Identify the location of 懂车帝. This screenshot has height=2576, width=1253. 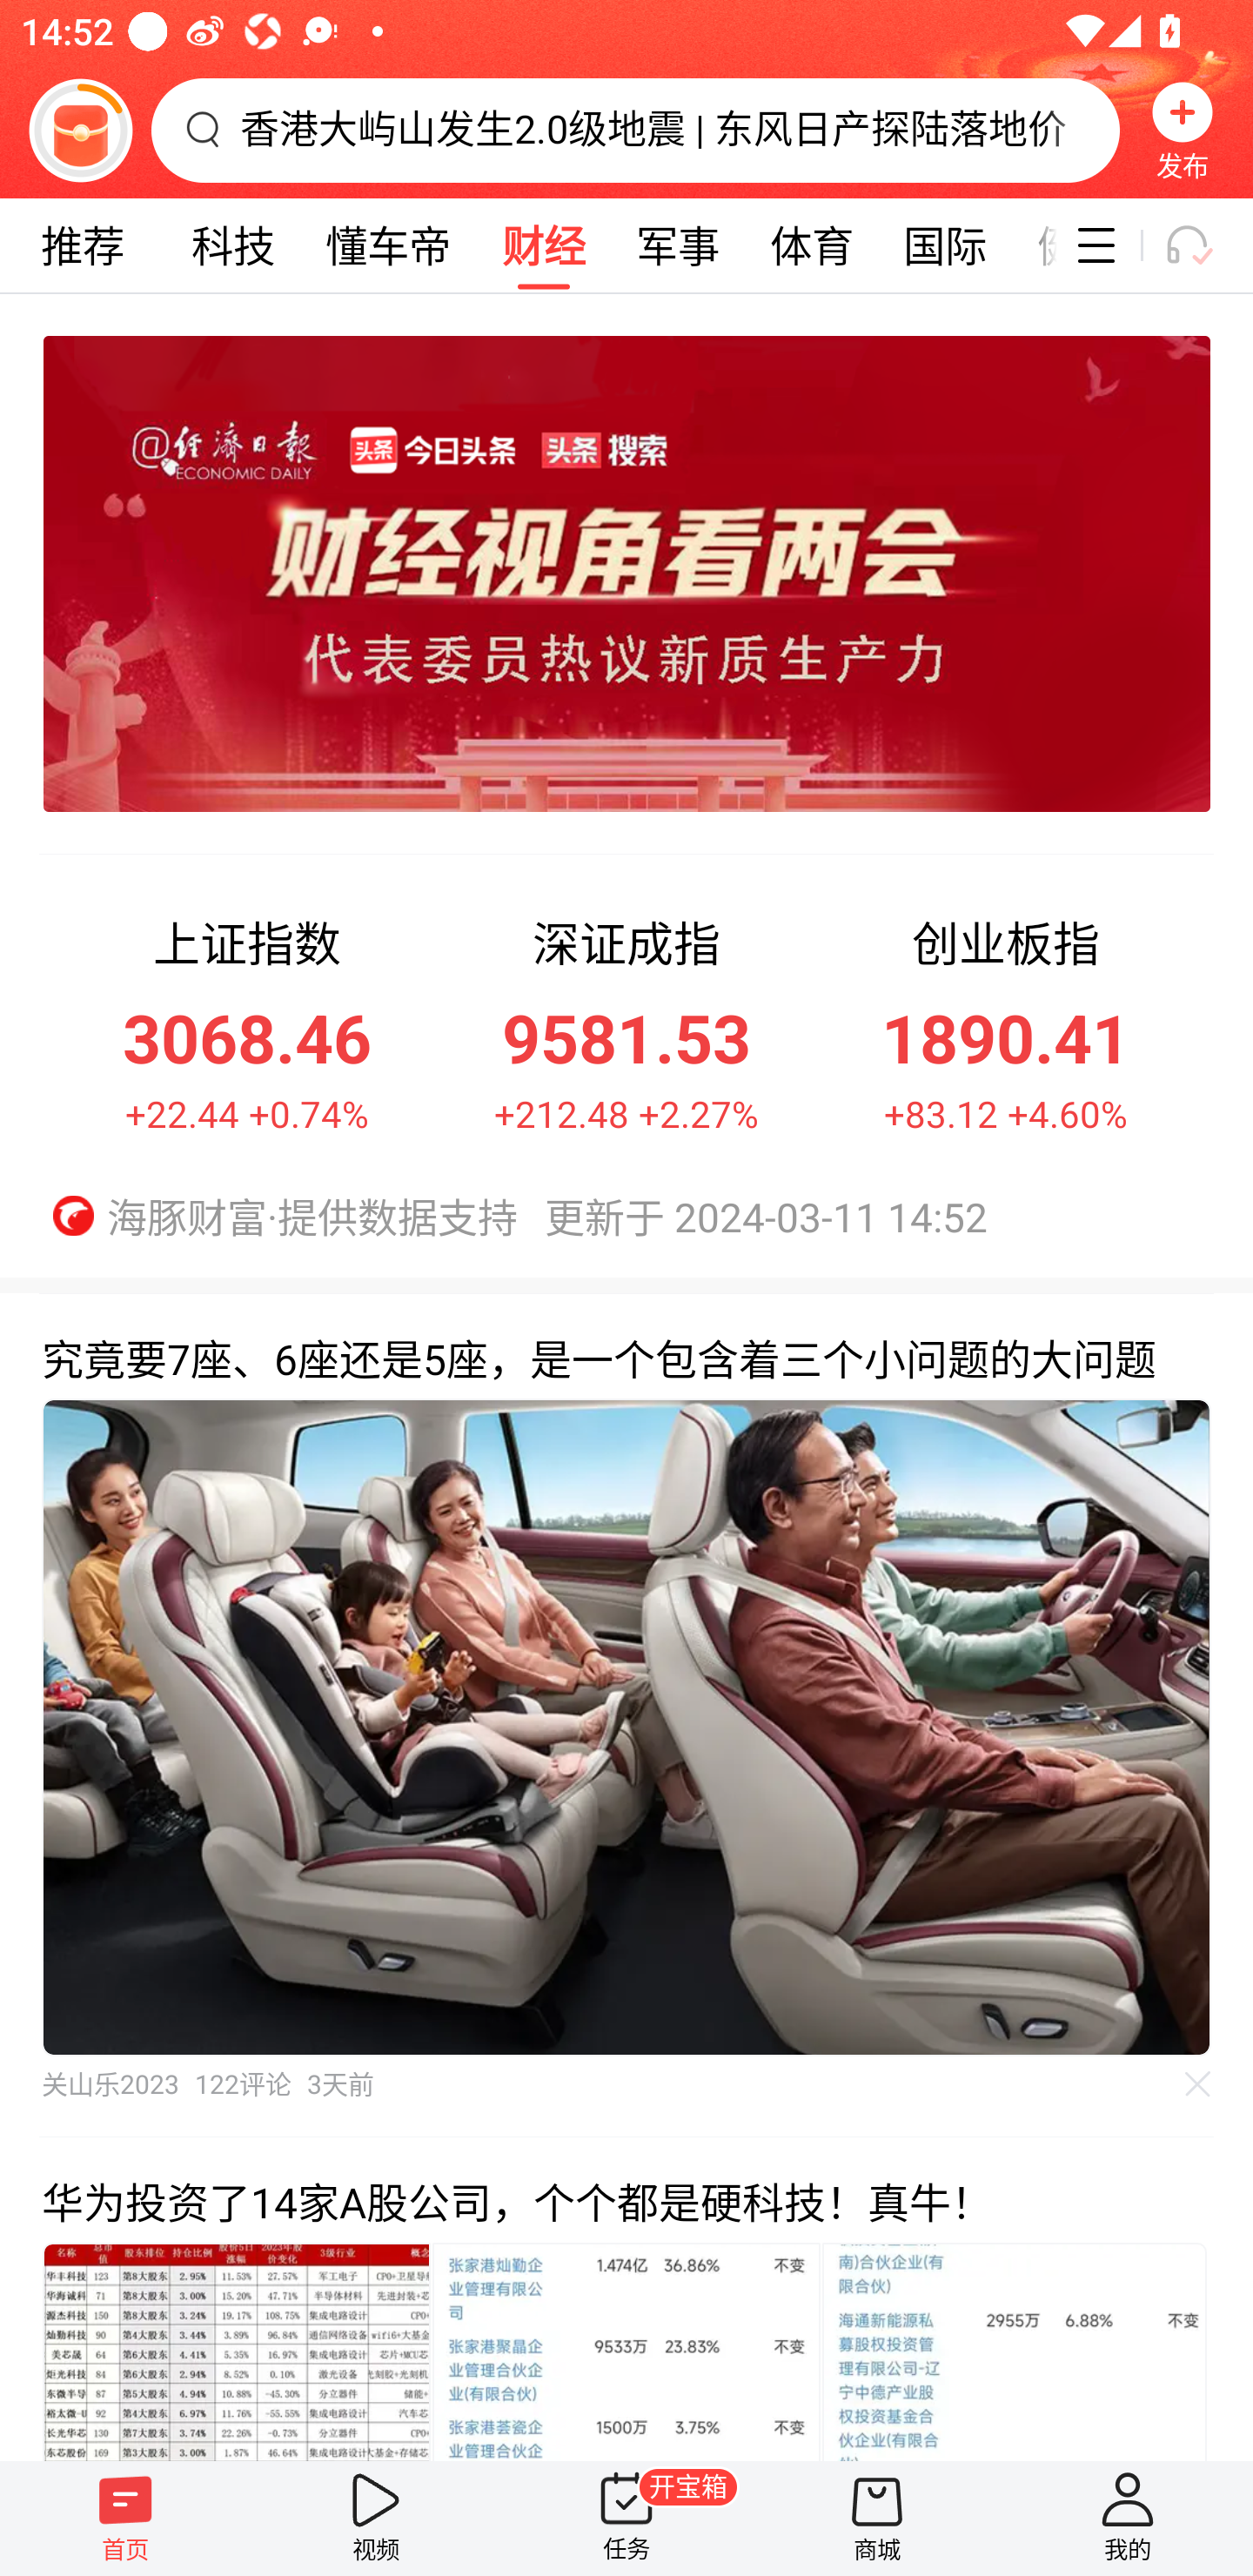
(388, 245).